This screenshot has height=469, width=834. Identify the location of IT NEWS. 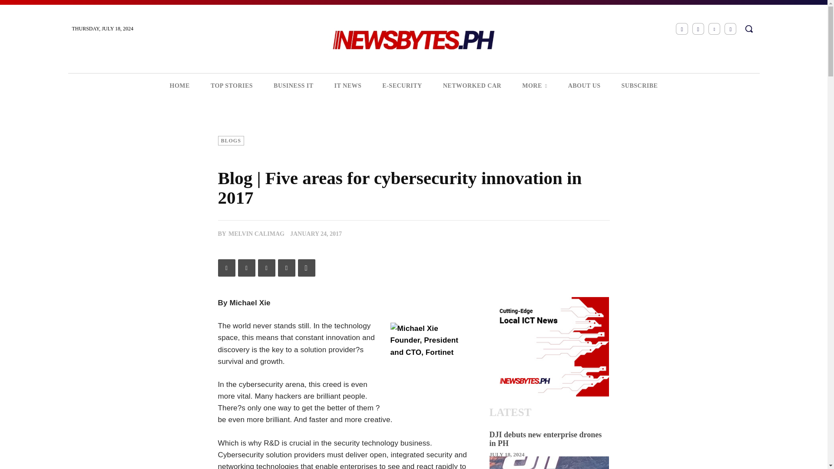
(348, 85).